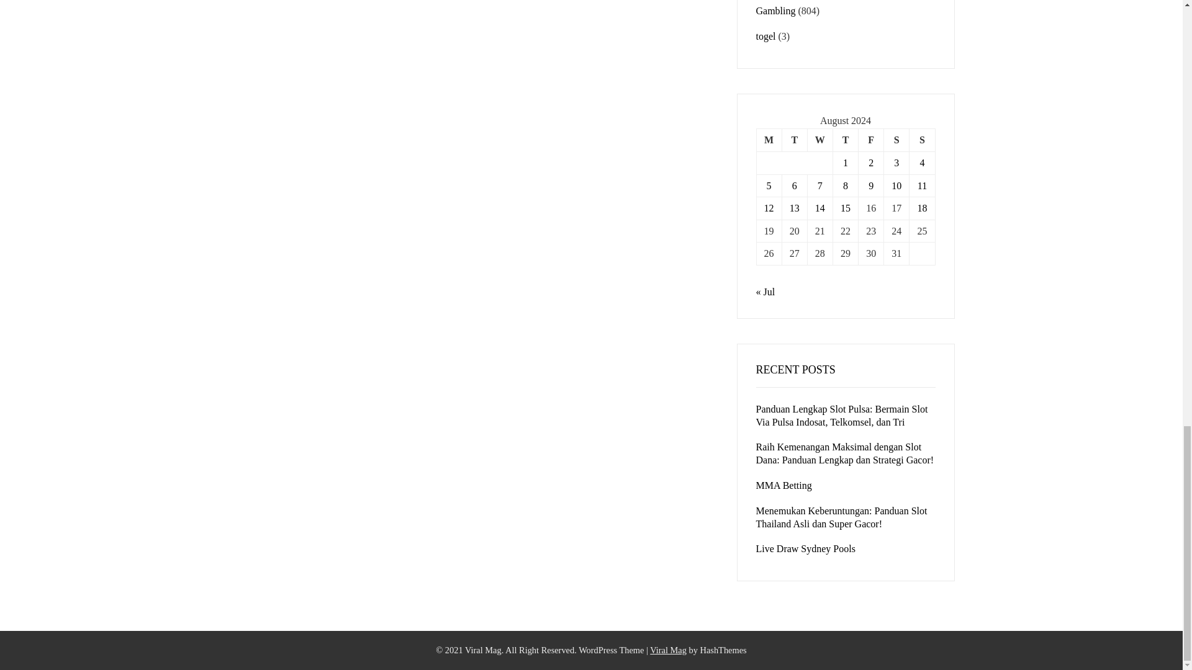  What do you see at coordinates (819, 140) in the screenshot?
I see `Wednesday` at bounding box center [819, 140].